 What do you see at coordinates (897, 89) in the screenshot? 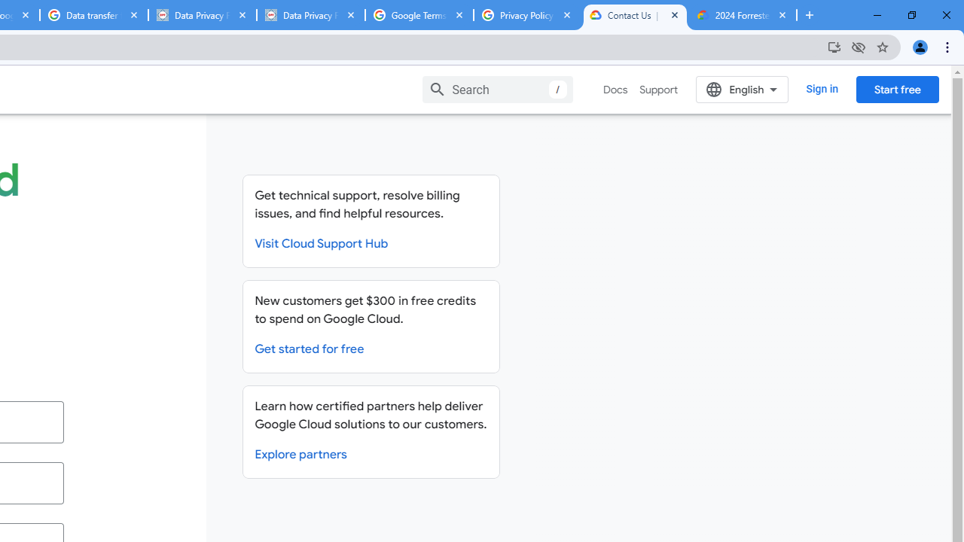
I see `Start free` at bounding box center [897, 89].